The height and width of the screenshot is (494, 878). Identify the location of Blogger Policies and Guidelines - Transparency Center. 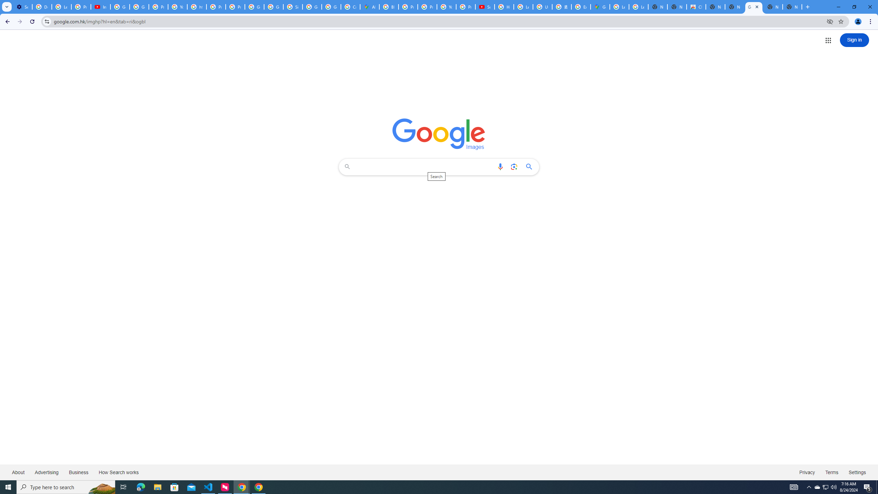
(389, 7).